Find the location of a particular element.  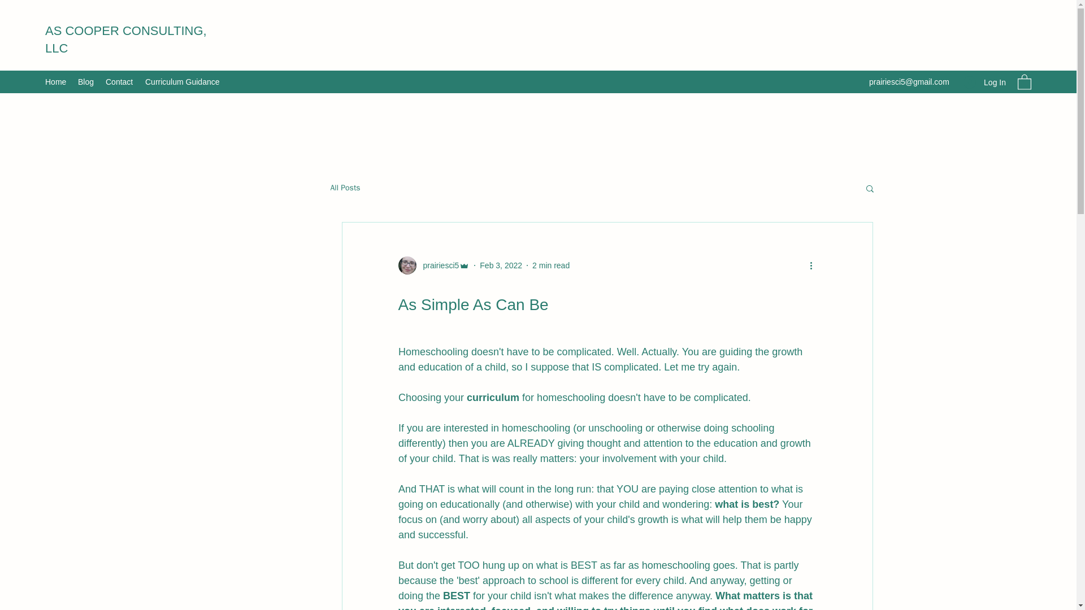

All Posts is located at coordinates (345, 188).